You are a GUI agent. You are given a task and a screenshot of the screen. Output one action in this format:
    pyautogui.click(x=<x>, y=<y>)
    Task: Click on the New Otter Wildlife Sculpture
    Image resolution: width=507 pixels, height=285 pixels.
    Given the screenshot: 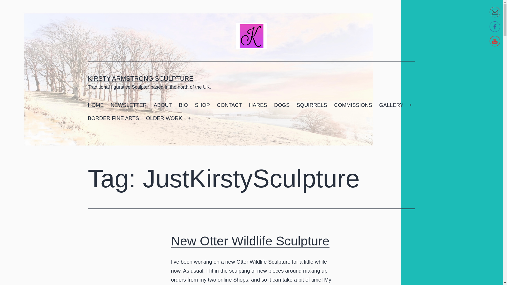 What is the action you would take?
    pyautogui.click(x=250, y=241)
    